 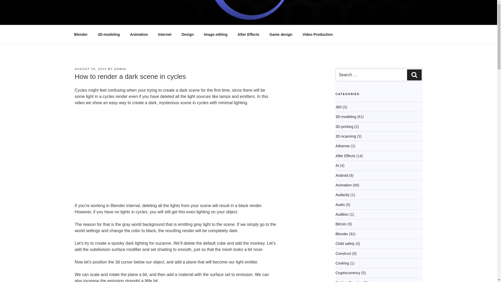 I want to click on 360, so click(x=339, y=107).